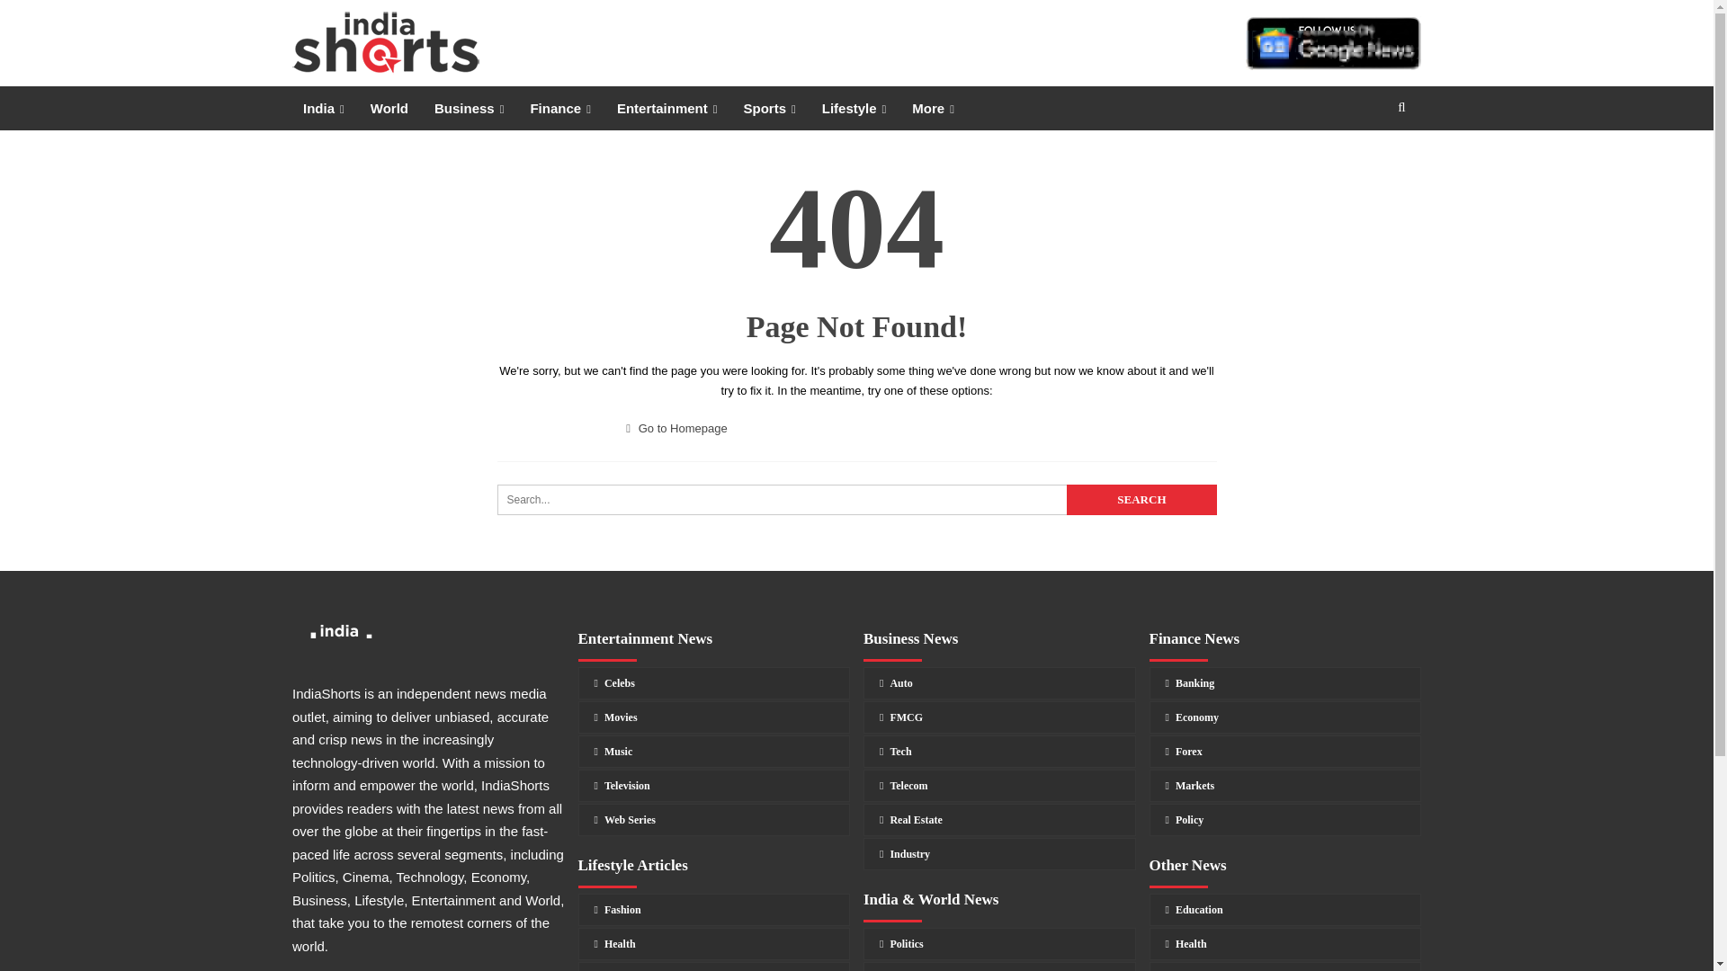  I want to click on Business, so click(469, 108).